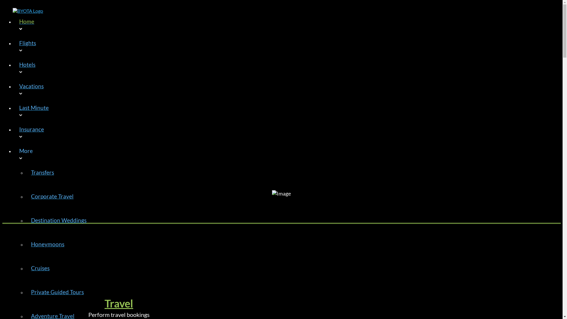 The width and height of the screenshot is (567, 319). I want to click on Destination Weddings, so click(59, 224).